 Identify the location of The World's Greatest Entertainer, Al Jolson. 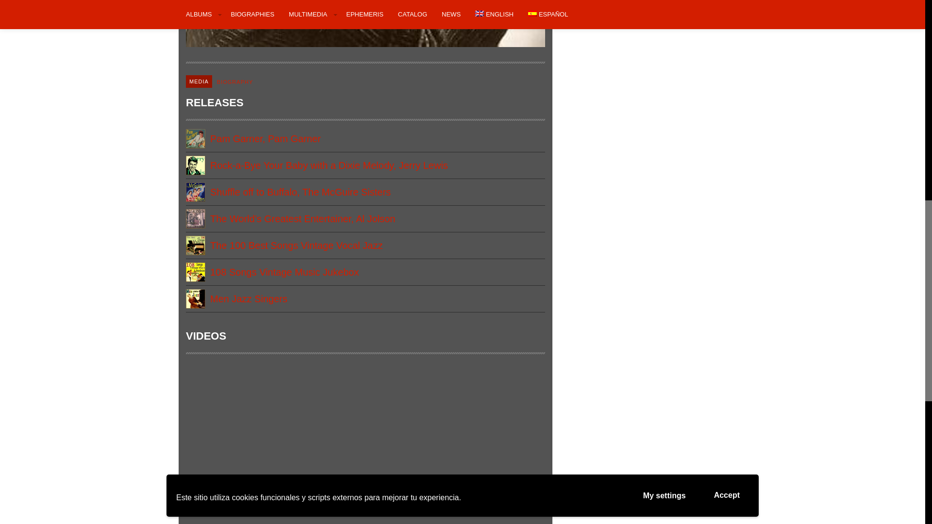
(365, 219).